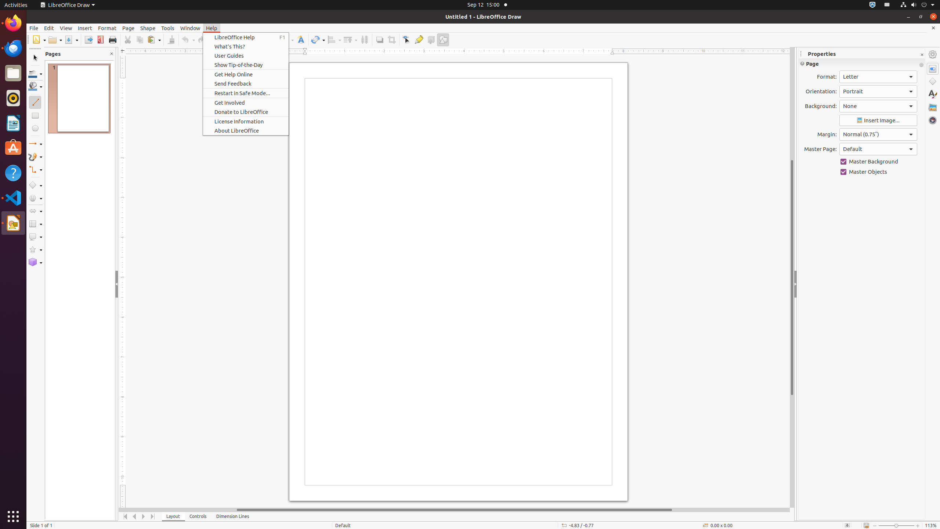  Describe the element at coordinates (921, 65) in the screenshot. I see `More Options` at that location.